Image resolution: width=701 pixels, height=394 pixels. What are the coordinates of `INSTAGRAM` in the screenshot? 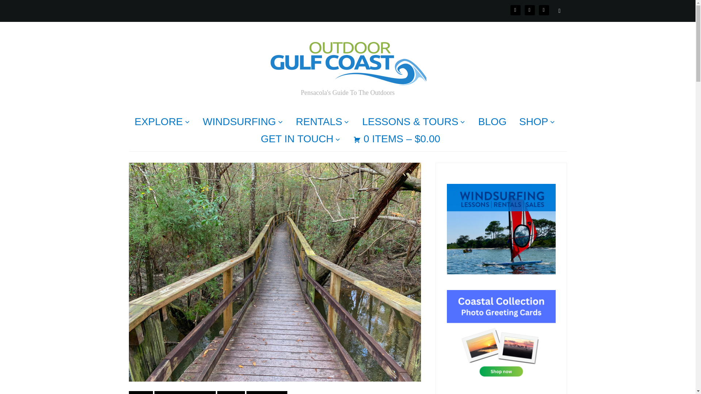 It's located at (529, 10).